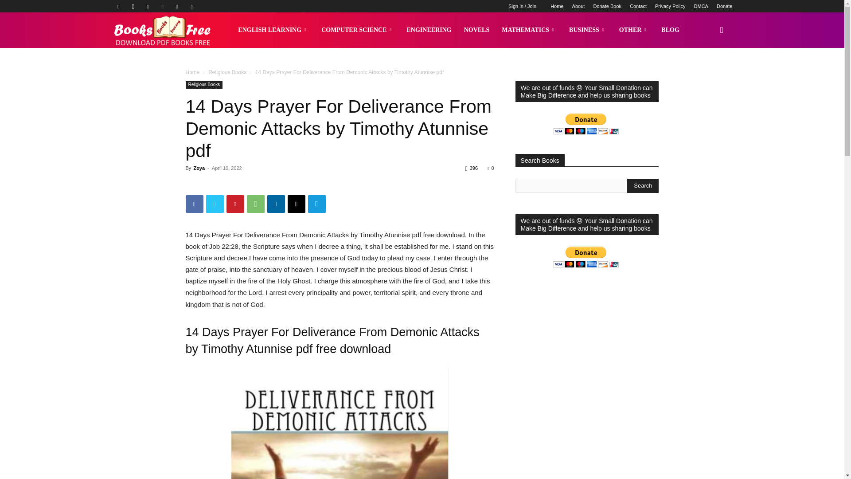 The height and width of the screenshot is (479, 851). Describe the element at coordinates (177, 6) in the screenshot. I see `Twitter` at that location.